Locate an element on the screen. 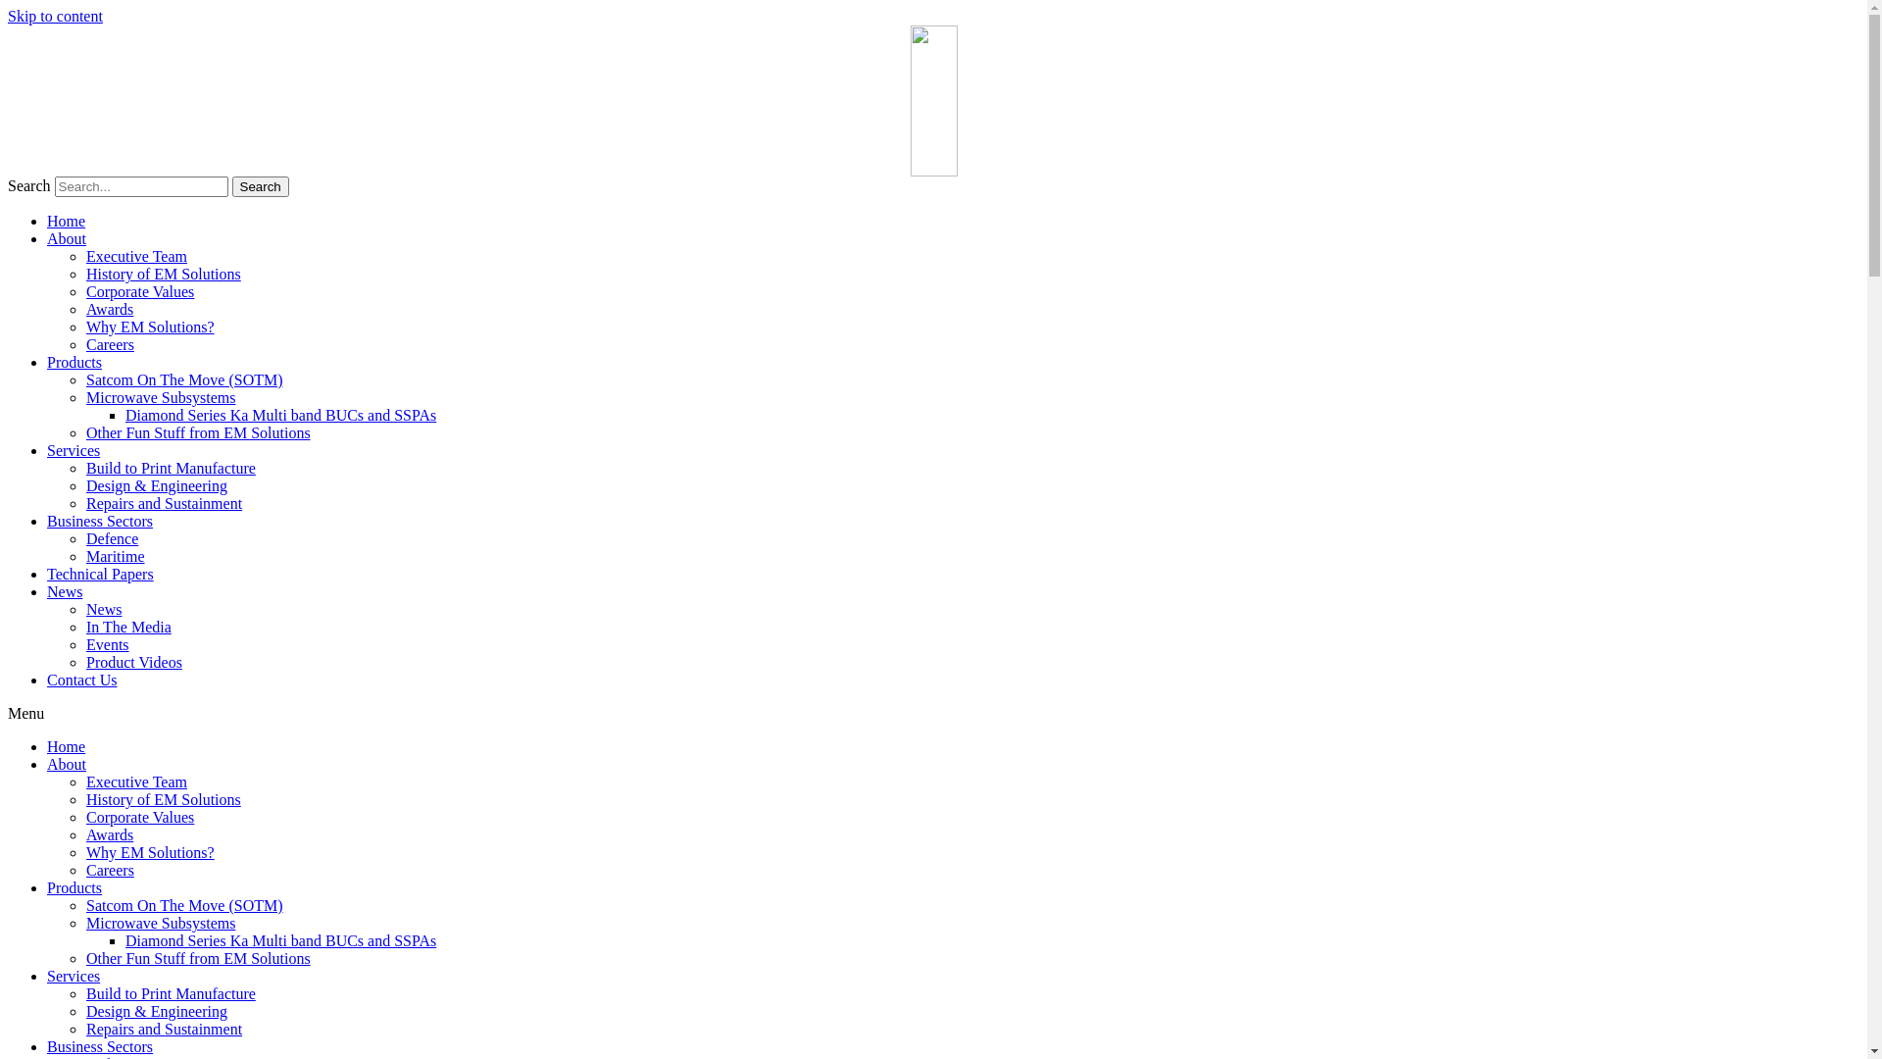 Image resolution: width=1882 pixels, height=1059 pixels. Services is located at coordinates (74, 451).